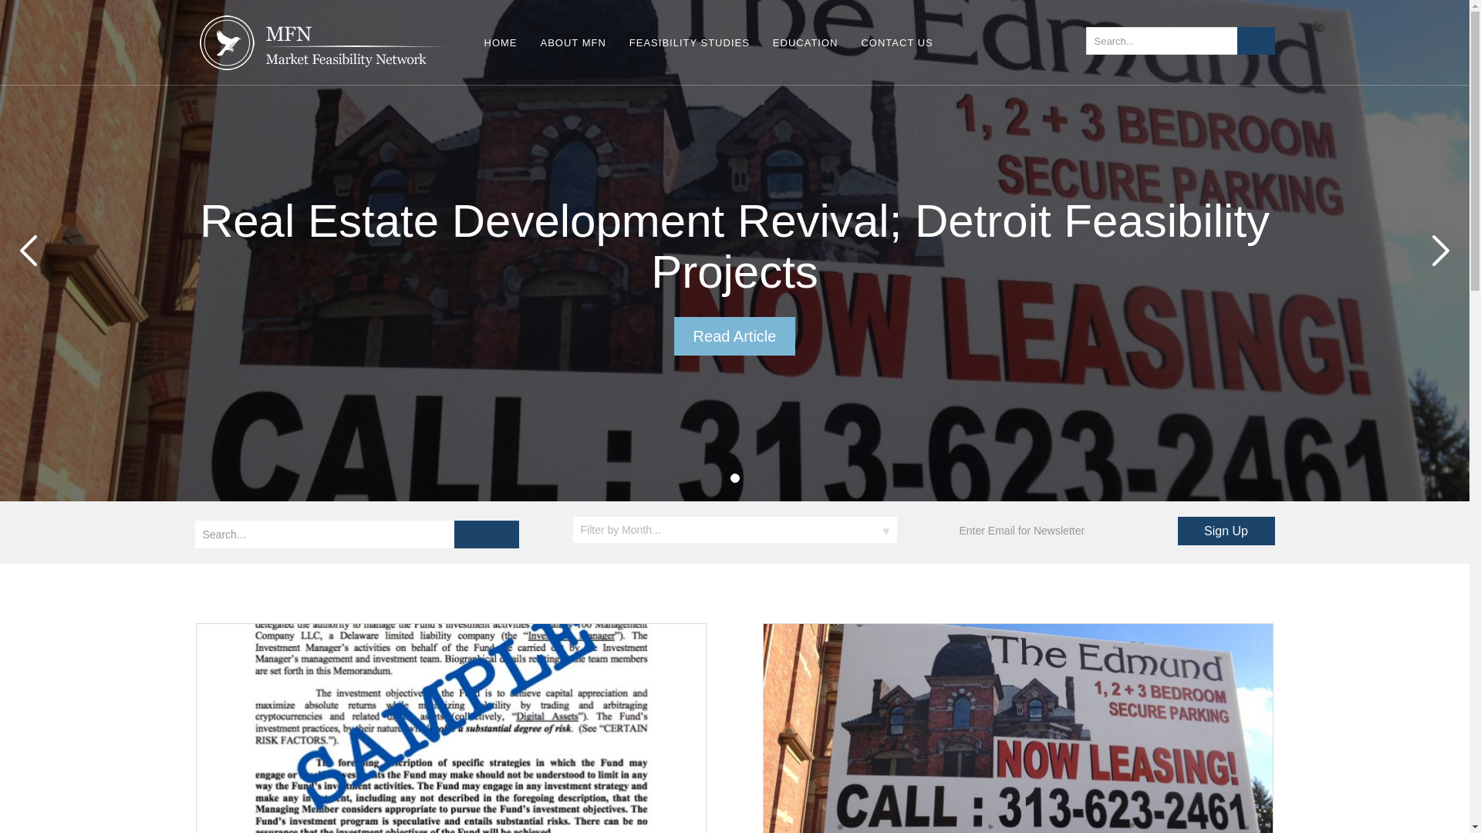  Describe the element at coordinates (500, 47) in the screenshot. I see `HOME` at that location.